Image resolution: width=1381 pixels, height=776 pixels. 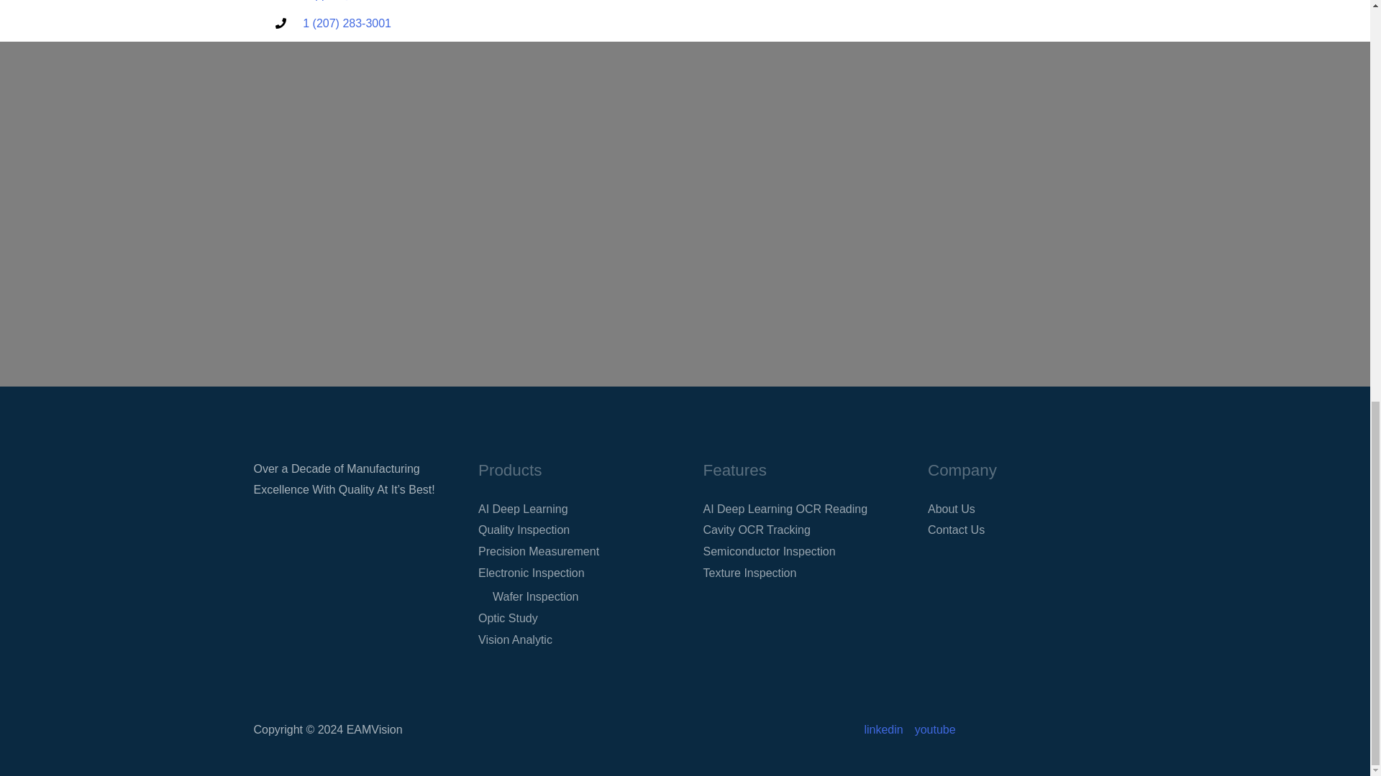 I want to click on Quality Inspection, so click(x=524, y=530).